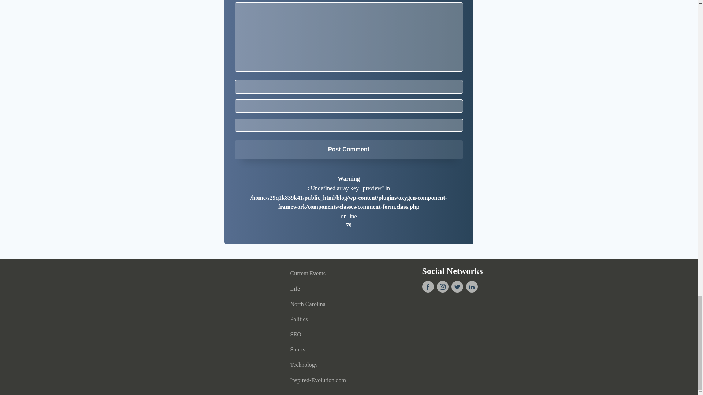 The image size is (703, 395). What do you see at coordinates (318, 319) in the screenshot?
I see `Politics` at bounding box center [318, 319].